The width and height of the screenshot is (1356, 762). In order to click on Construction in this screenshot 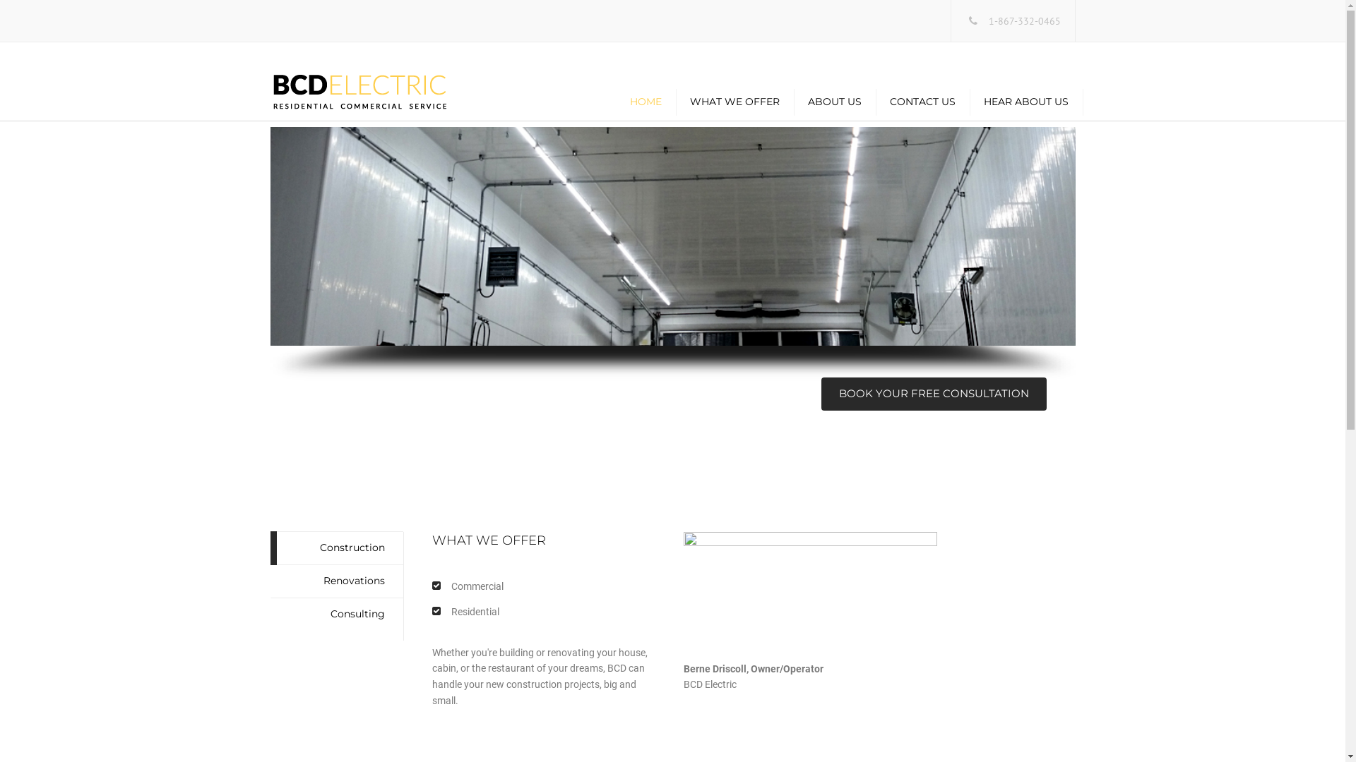, I will do `click(336, 548)`.